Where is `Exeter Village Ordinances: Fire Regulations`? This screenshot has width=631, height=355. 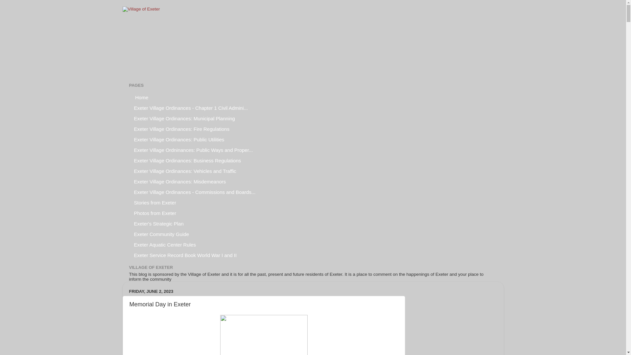
Exeter Village Ordinances: Fire Regulations is located at coordinates (181, 129).